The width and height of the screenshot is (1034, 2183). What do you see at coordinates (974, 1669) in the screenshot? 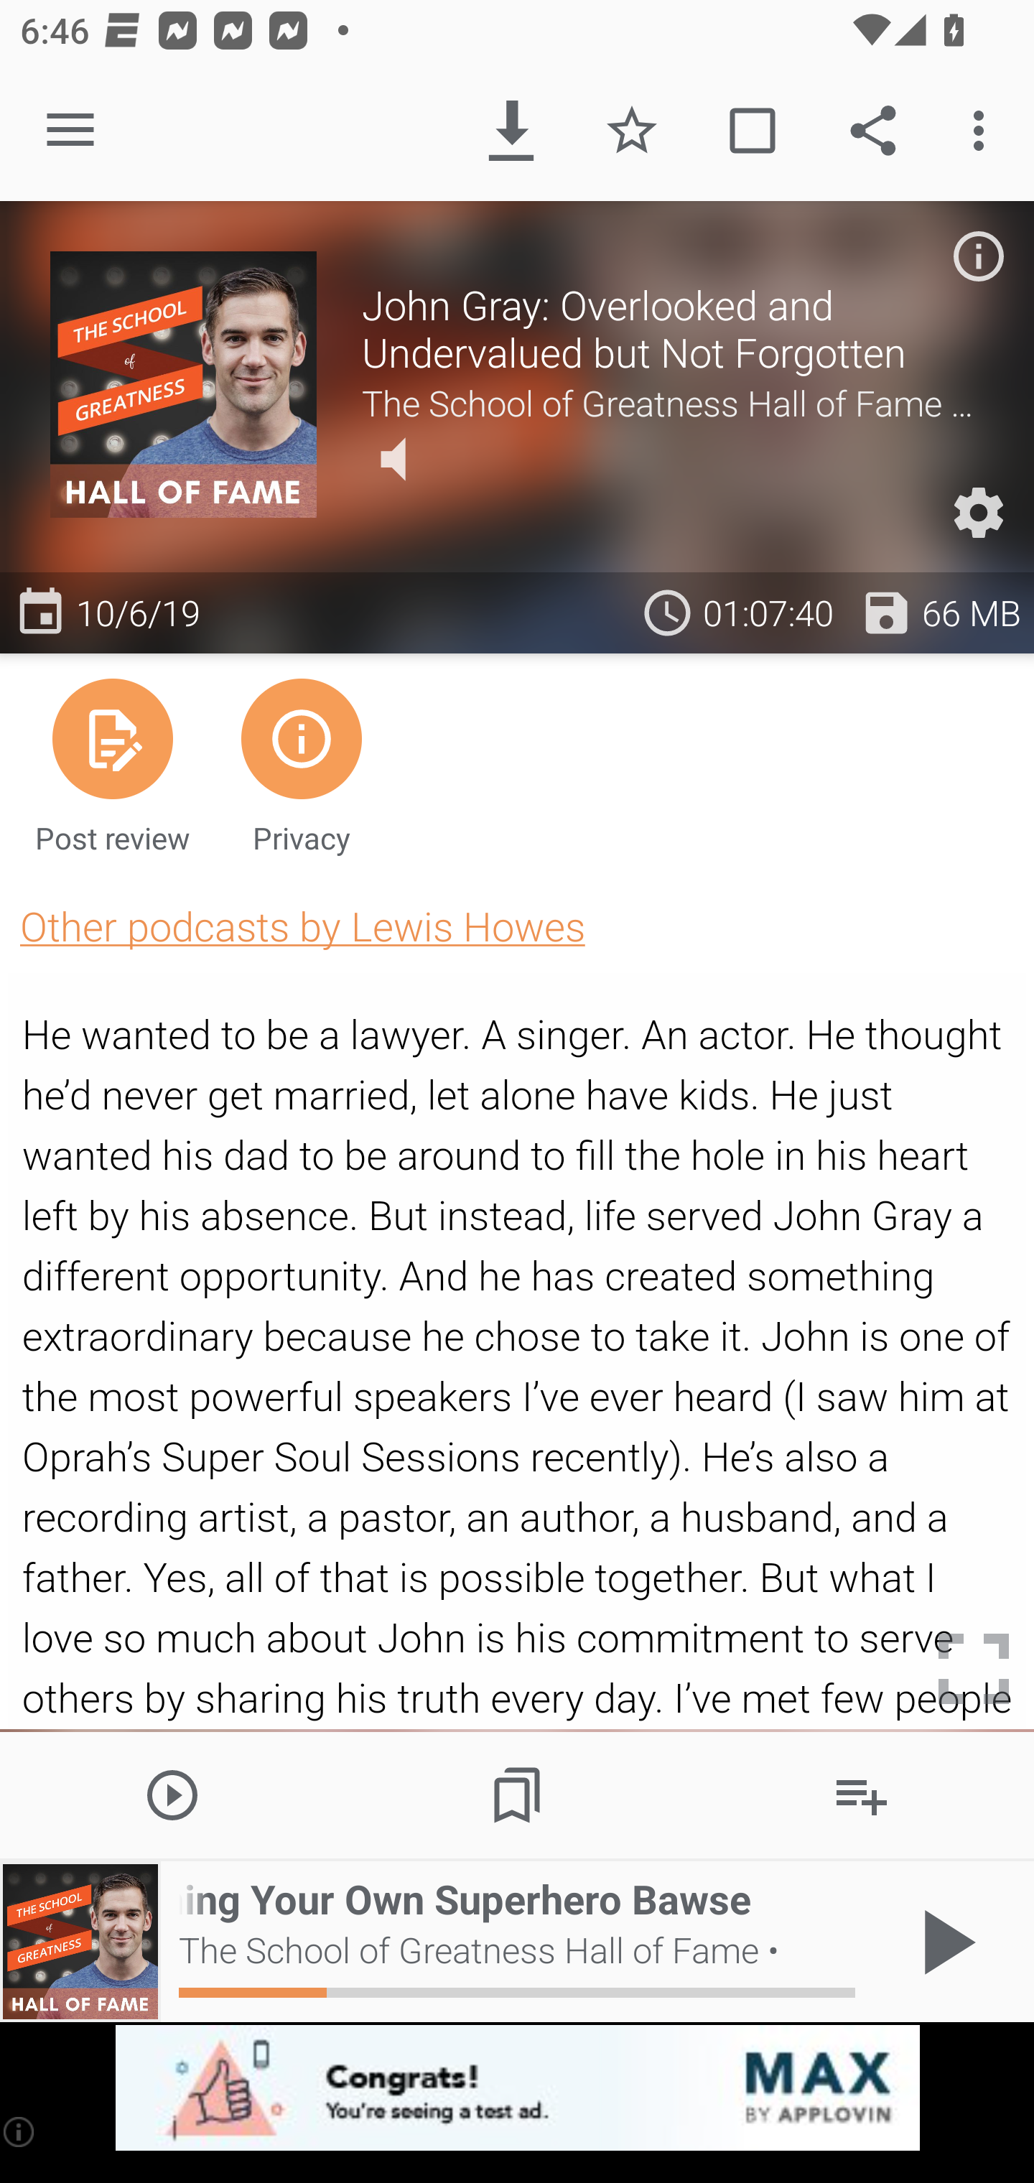
I see `Toggle full screen mode` at bounding box center [974, 1669].